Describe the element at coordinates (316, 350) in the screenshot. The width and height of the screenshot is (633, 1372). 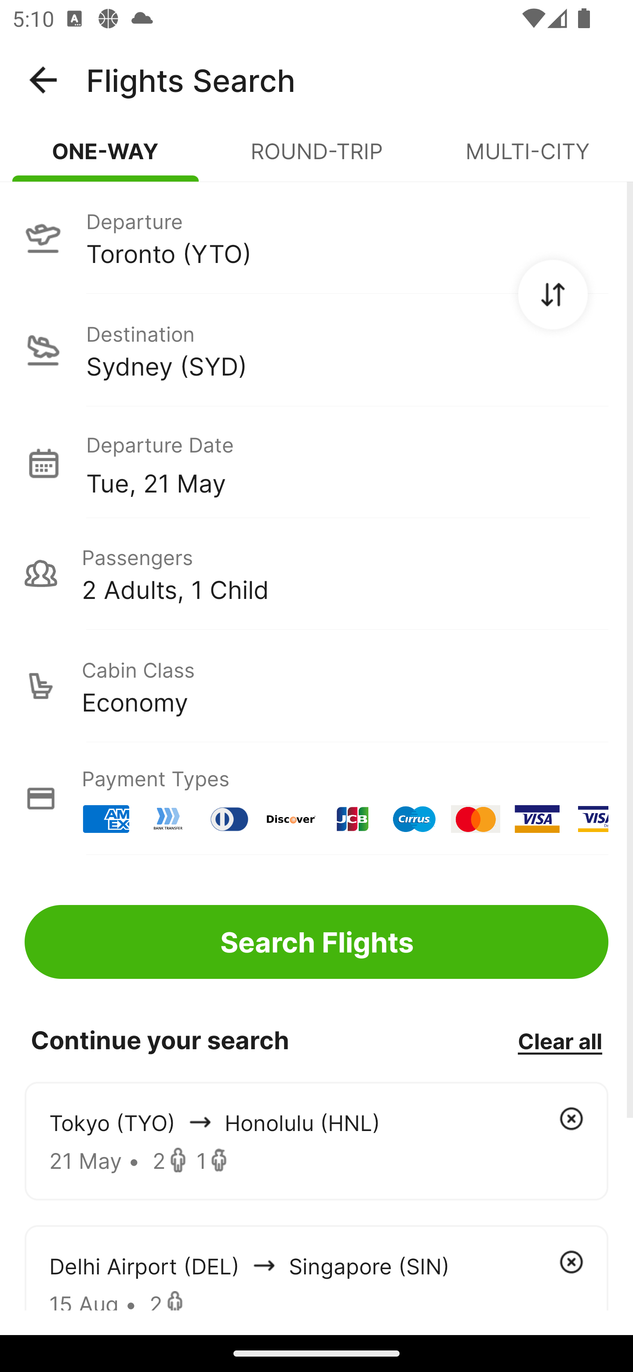
I see `Destination Sydney (SYD)` at that location.